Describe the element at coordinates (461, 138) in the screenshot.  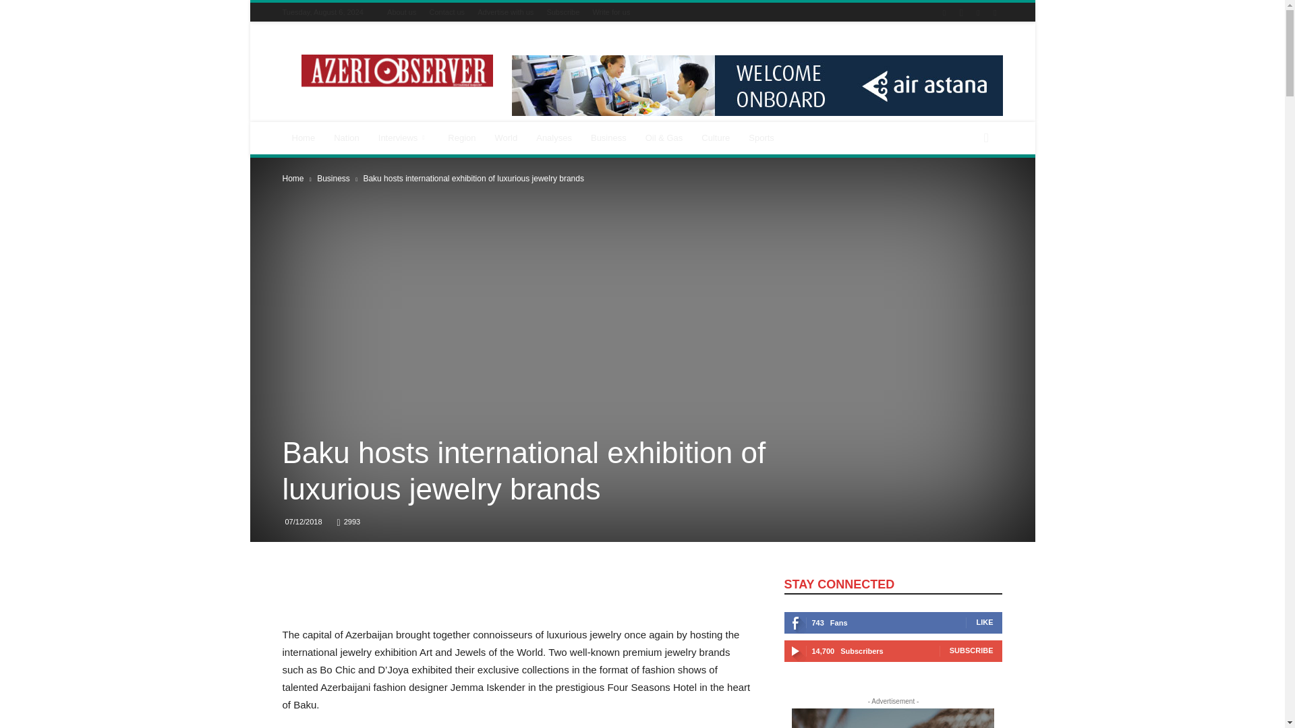
I see `Region` at that location.